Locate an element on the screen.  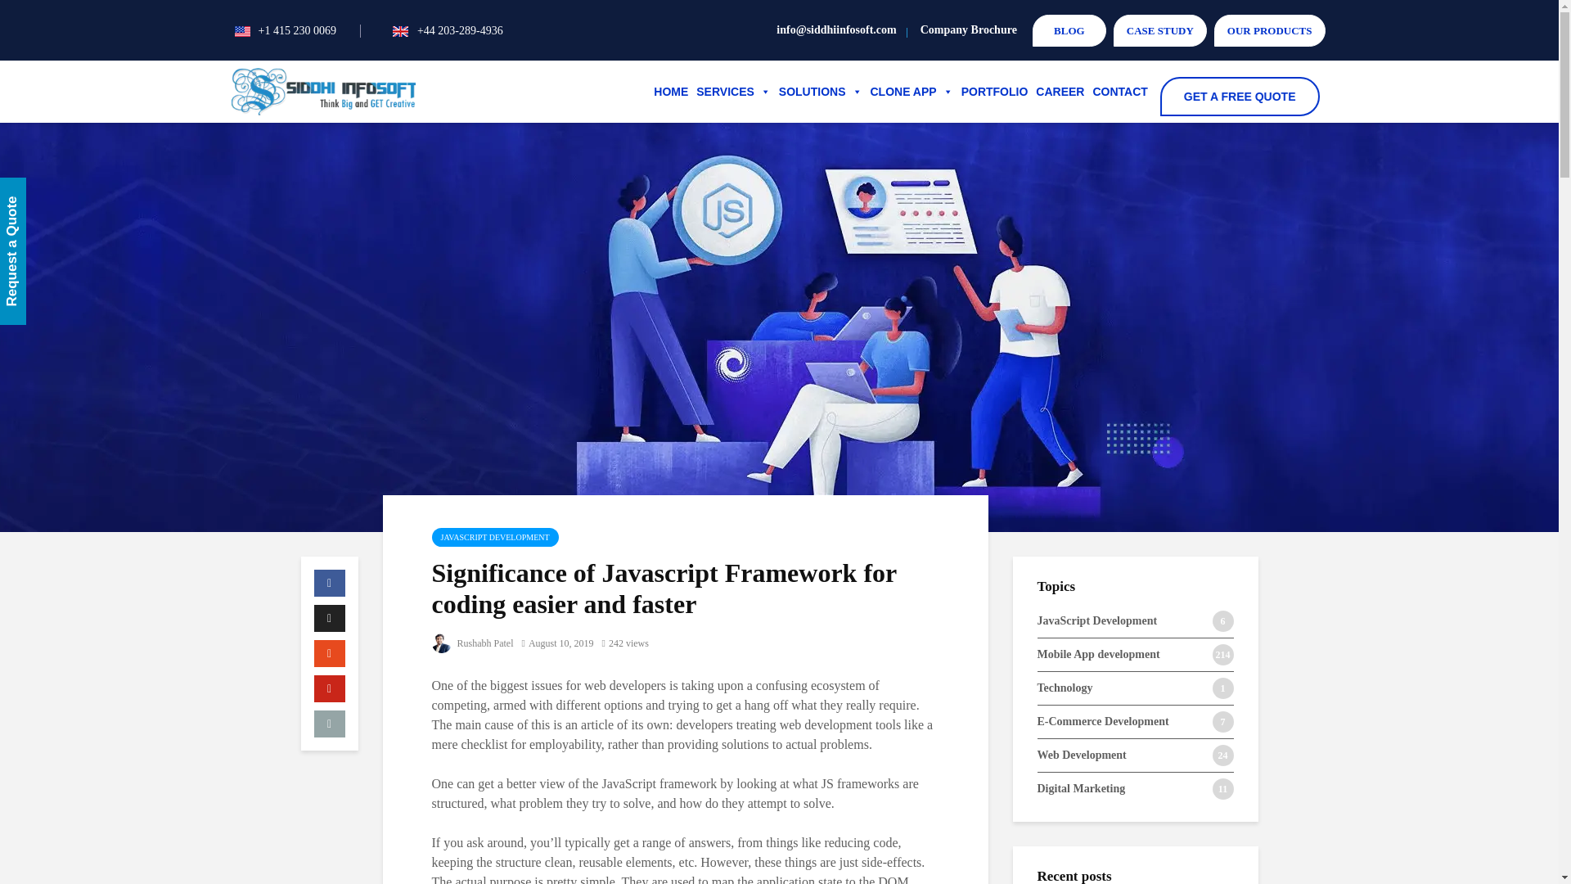
OUR PRODUCTS is located at coordinates (1270, 31).